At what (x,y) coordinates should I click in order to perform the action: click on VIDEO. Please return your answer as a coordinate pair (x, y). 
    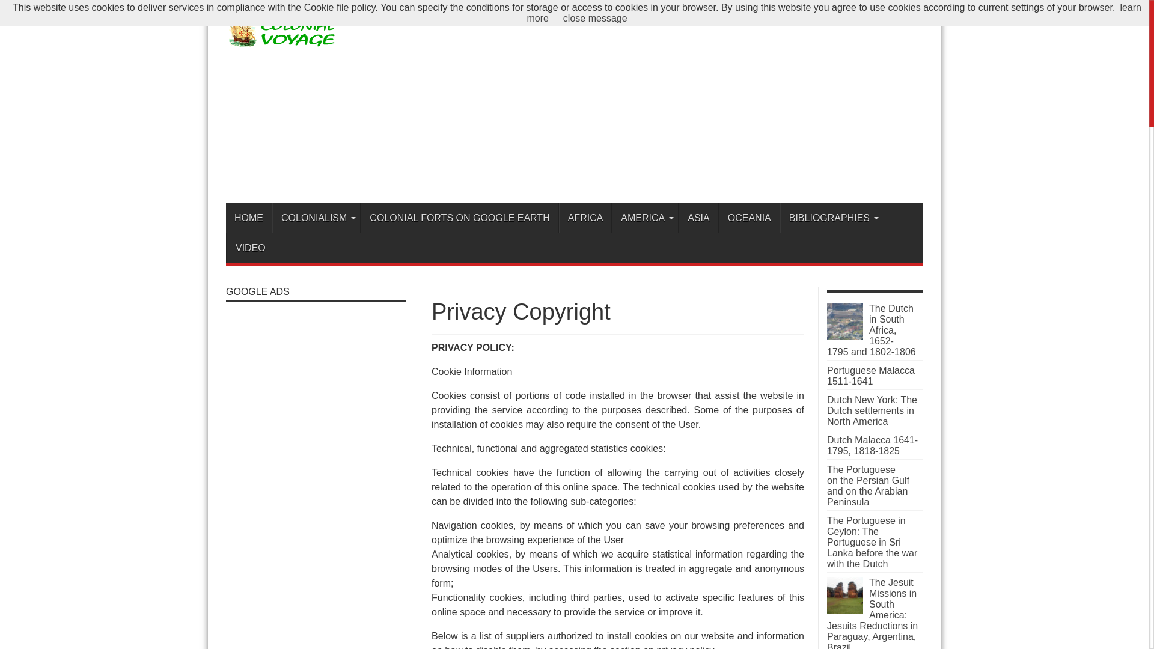
    Looking at the image, I should click on (250, 248).